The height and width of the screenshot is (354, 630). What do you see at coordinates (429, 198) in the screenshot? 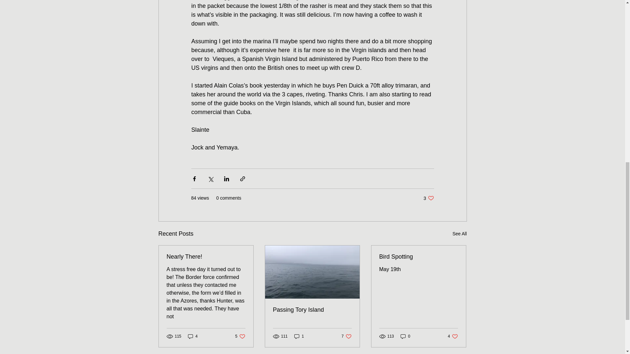
I see `See All` at bounding box center [429, 198].